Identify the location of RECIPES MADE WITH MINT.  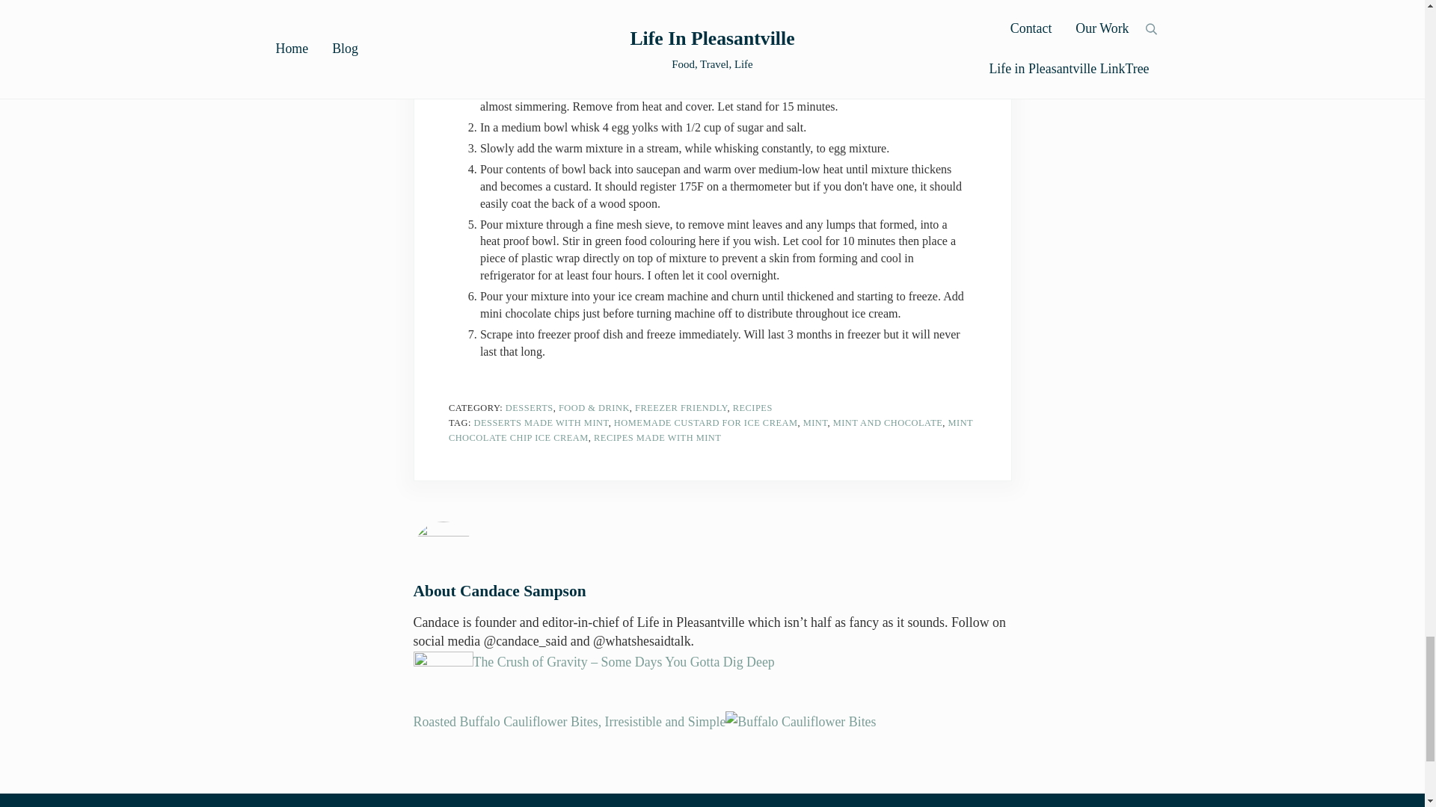
(657, 437).